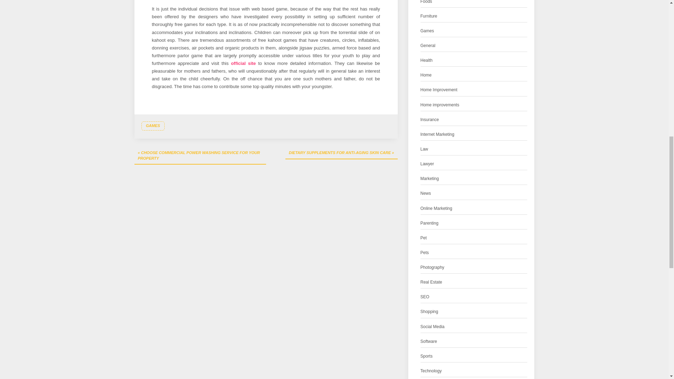  What do you see at coordinates (152, 126) in the screenshot?
I see `GAMES` at bounding box center [152, 126].